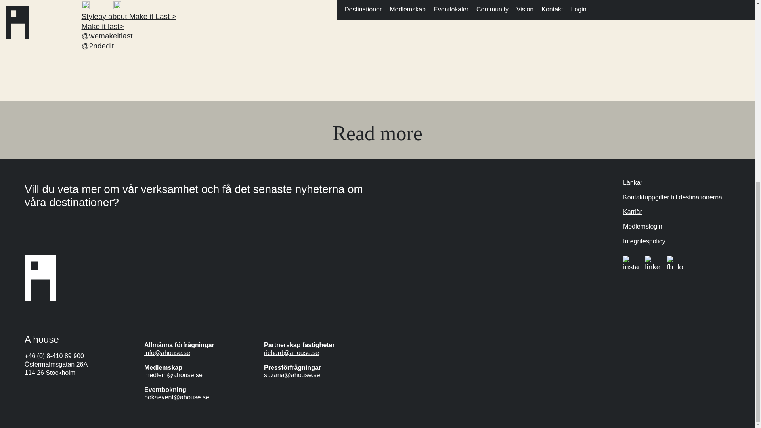 This screenshot has height=428, width=761. What do you see at coordinates (644, 241) in the screenshot?
I see `Integritespolicy` at bounding box center [644, 241].